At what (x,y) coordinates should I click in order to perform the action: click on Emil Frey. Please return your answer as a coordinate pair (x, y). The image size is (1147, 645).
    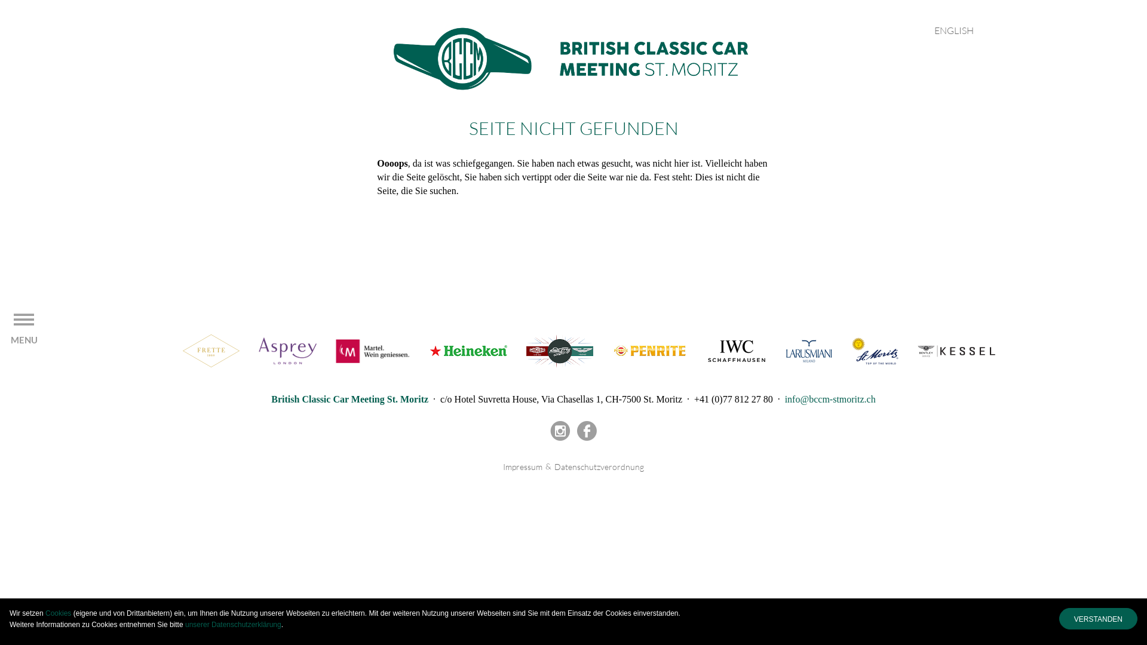
    Looking at the image, I should click on (560, 350).